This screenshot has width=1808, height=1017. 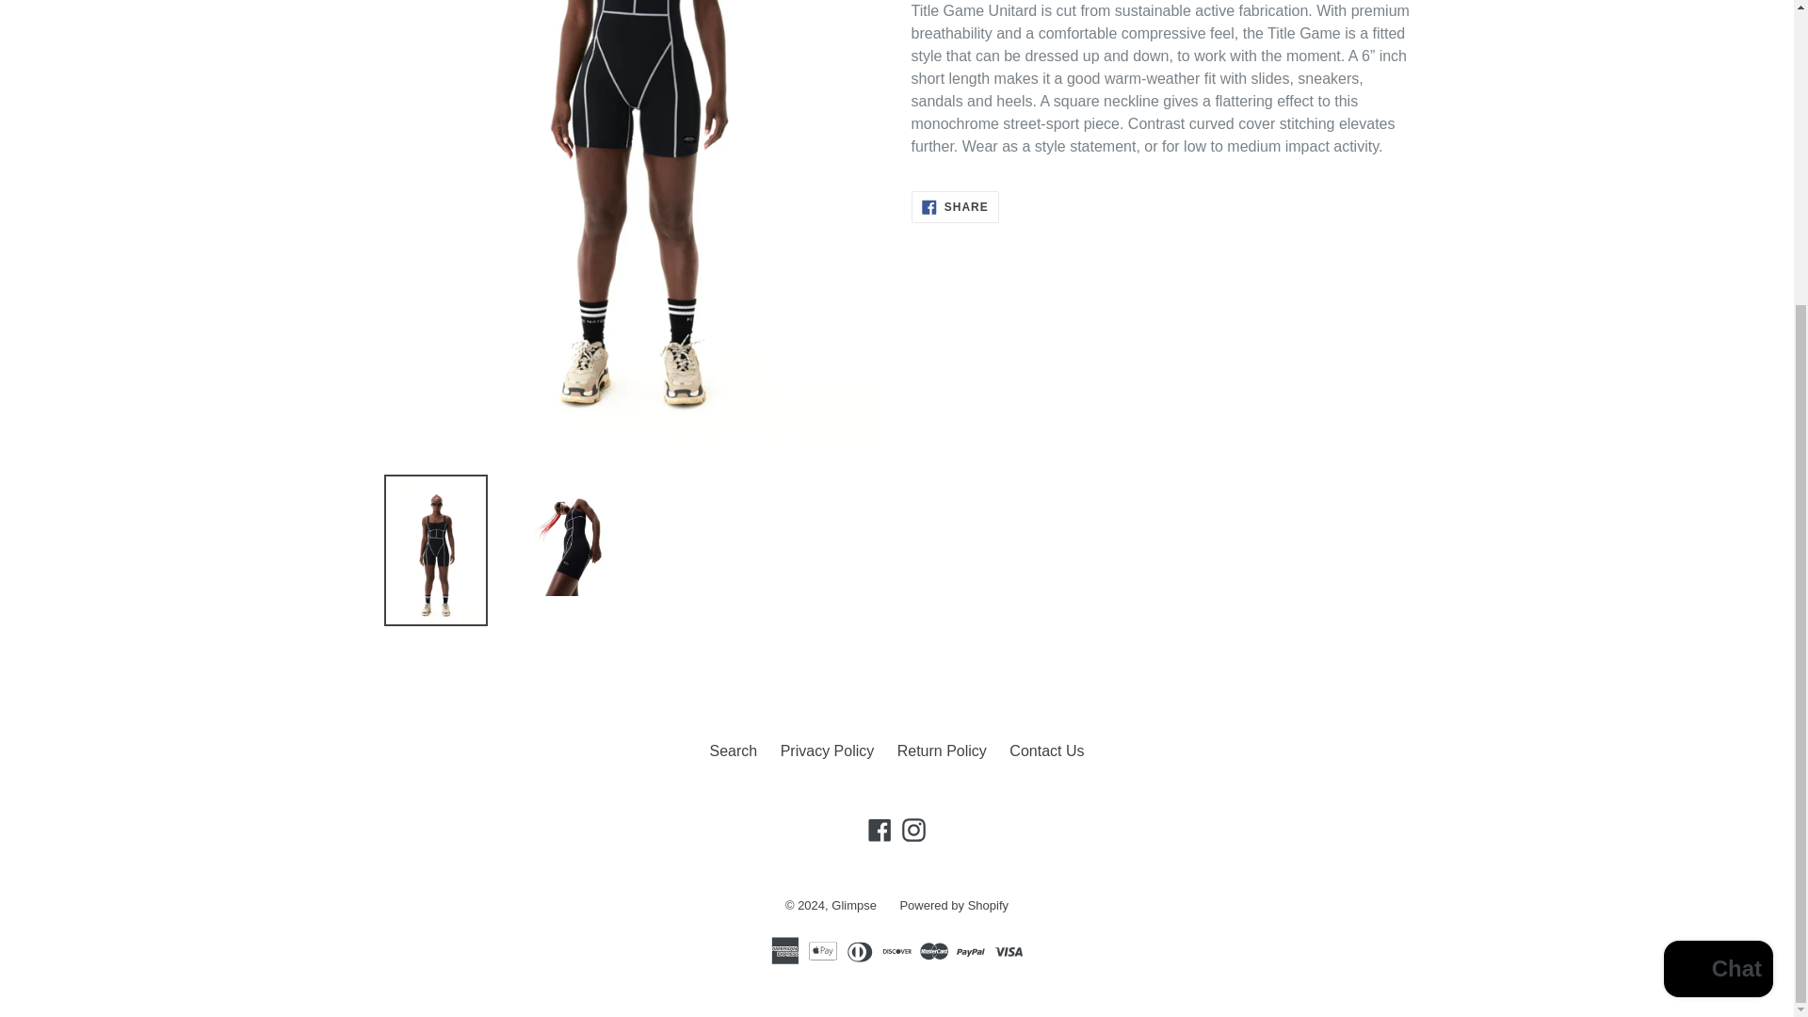 What do you see at coordinates (913, 829) in the screenshot?
I see `Glimpse on Instagram` at bounding box center [913, 829].